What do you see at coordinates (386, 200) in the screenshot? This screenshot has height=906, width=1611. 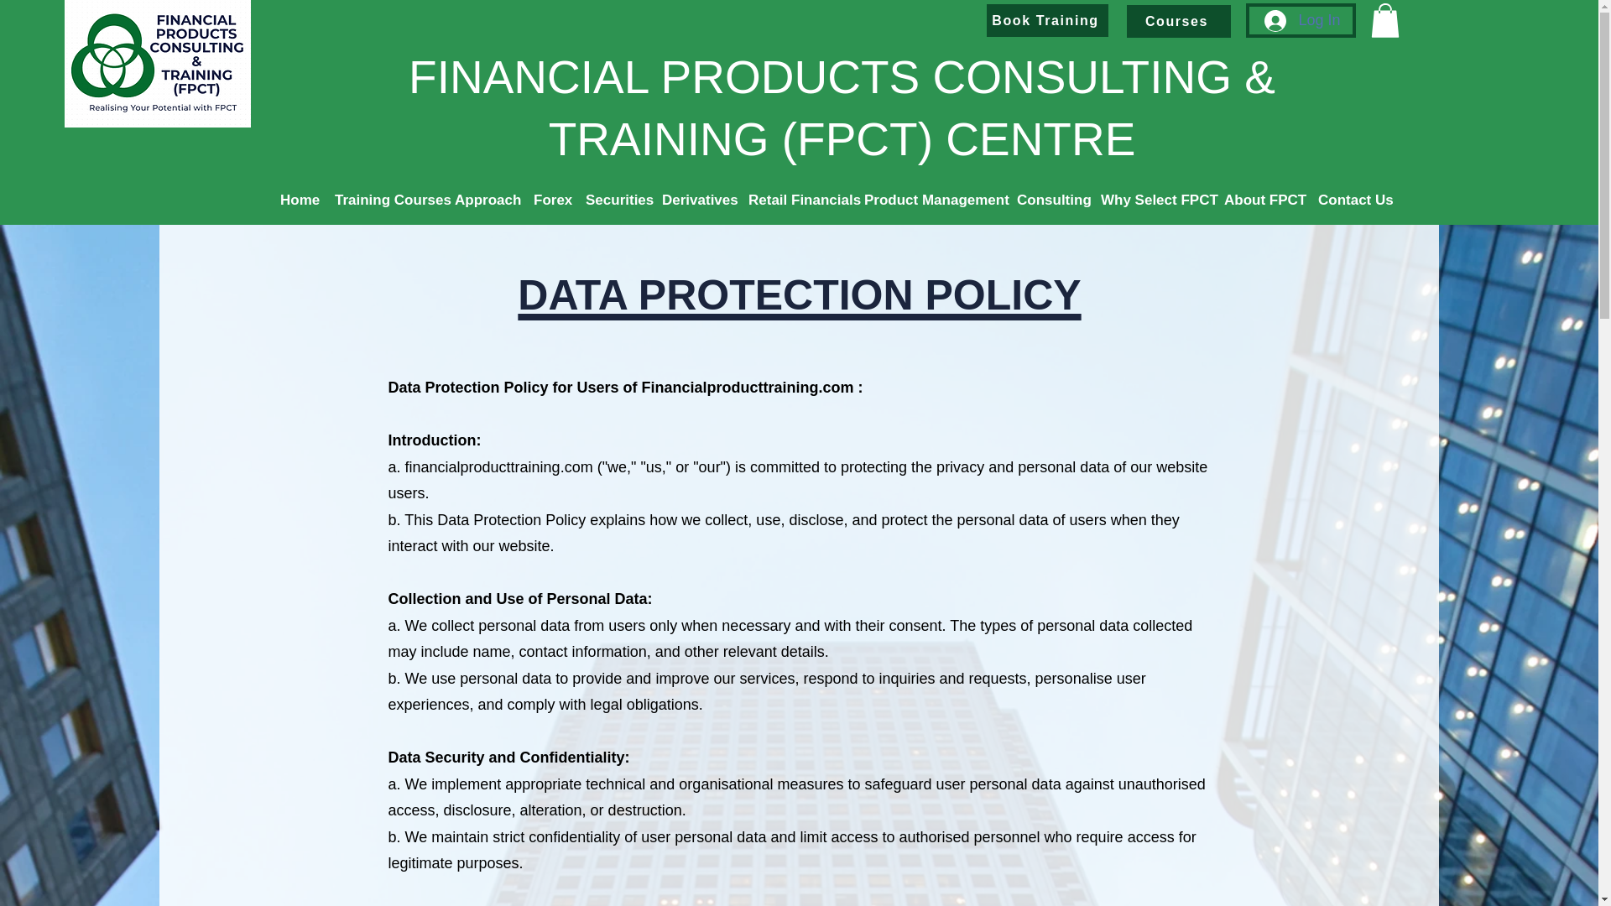 I see `Training Courses` at bounding box center [386, 200].